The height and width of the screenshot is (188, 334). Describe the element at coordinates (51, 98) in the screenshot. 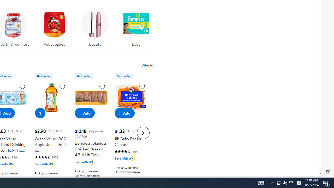

I see `Great Value 100% Apple Juice, 96 fl oz` at that location.